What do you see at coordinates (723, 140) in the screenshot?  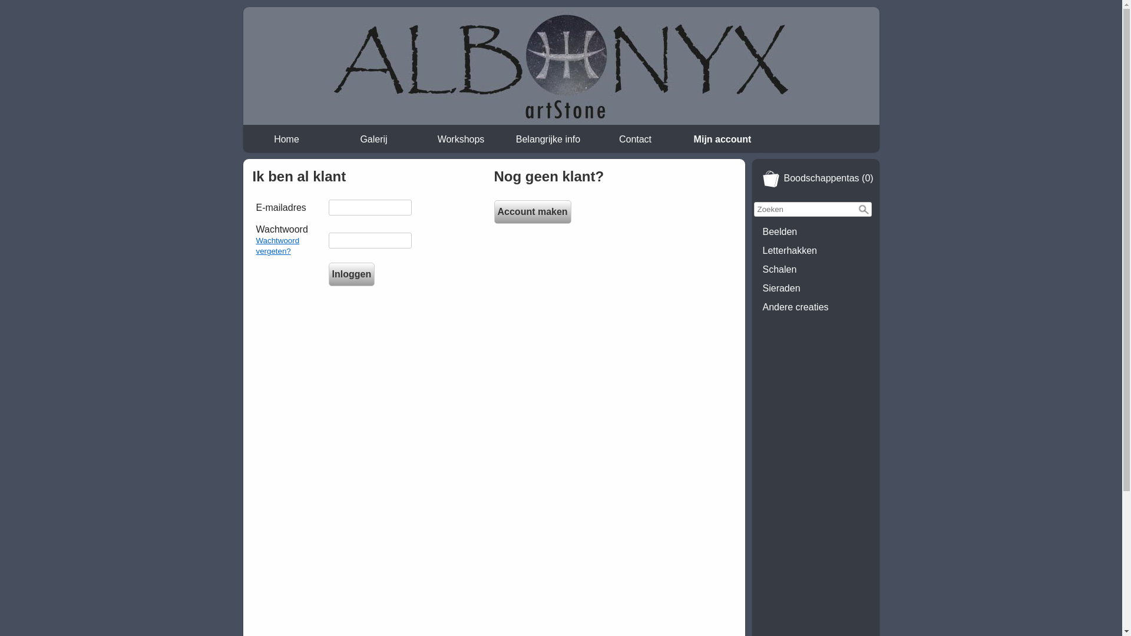 I see `Mijn account` at bounding box center [723, 140].